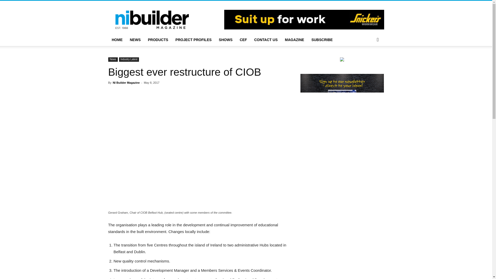 The width and height of the screenshot is (496, 279). What do you see at coordinates (226, 40) in the screenshot?
I see `SHOWS` at bounding box center [226, 40].